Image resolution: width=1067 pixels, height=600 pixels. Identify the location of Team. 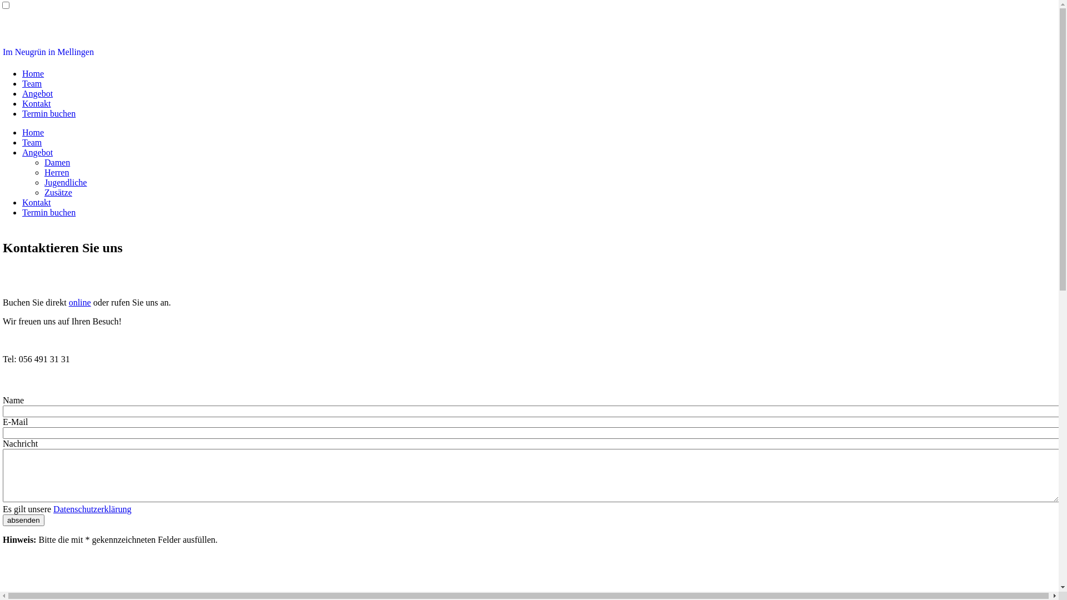
(32, 142).